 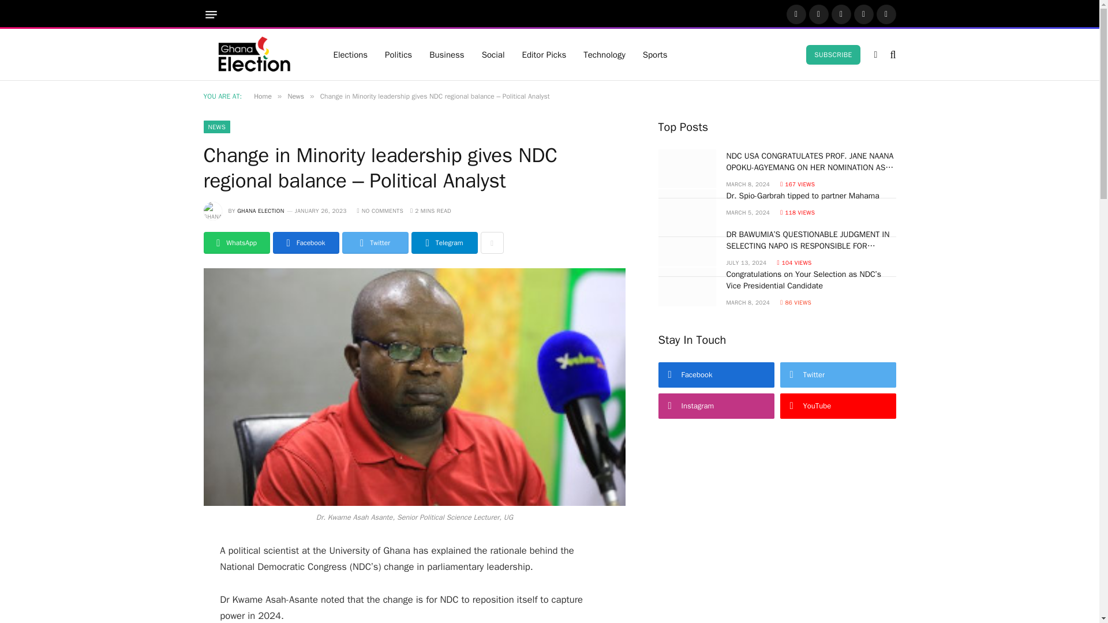 I want to click on Share on Facebook, so click(x=306, y=242).